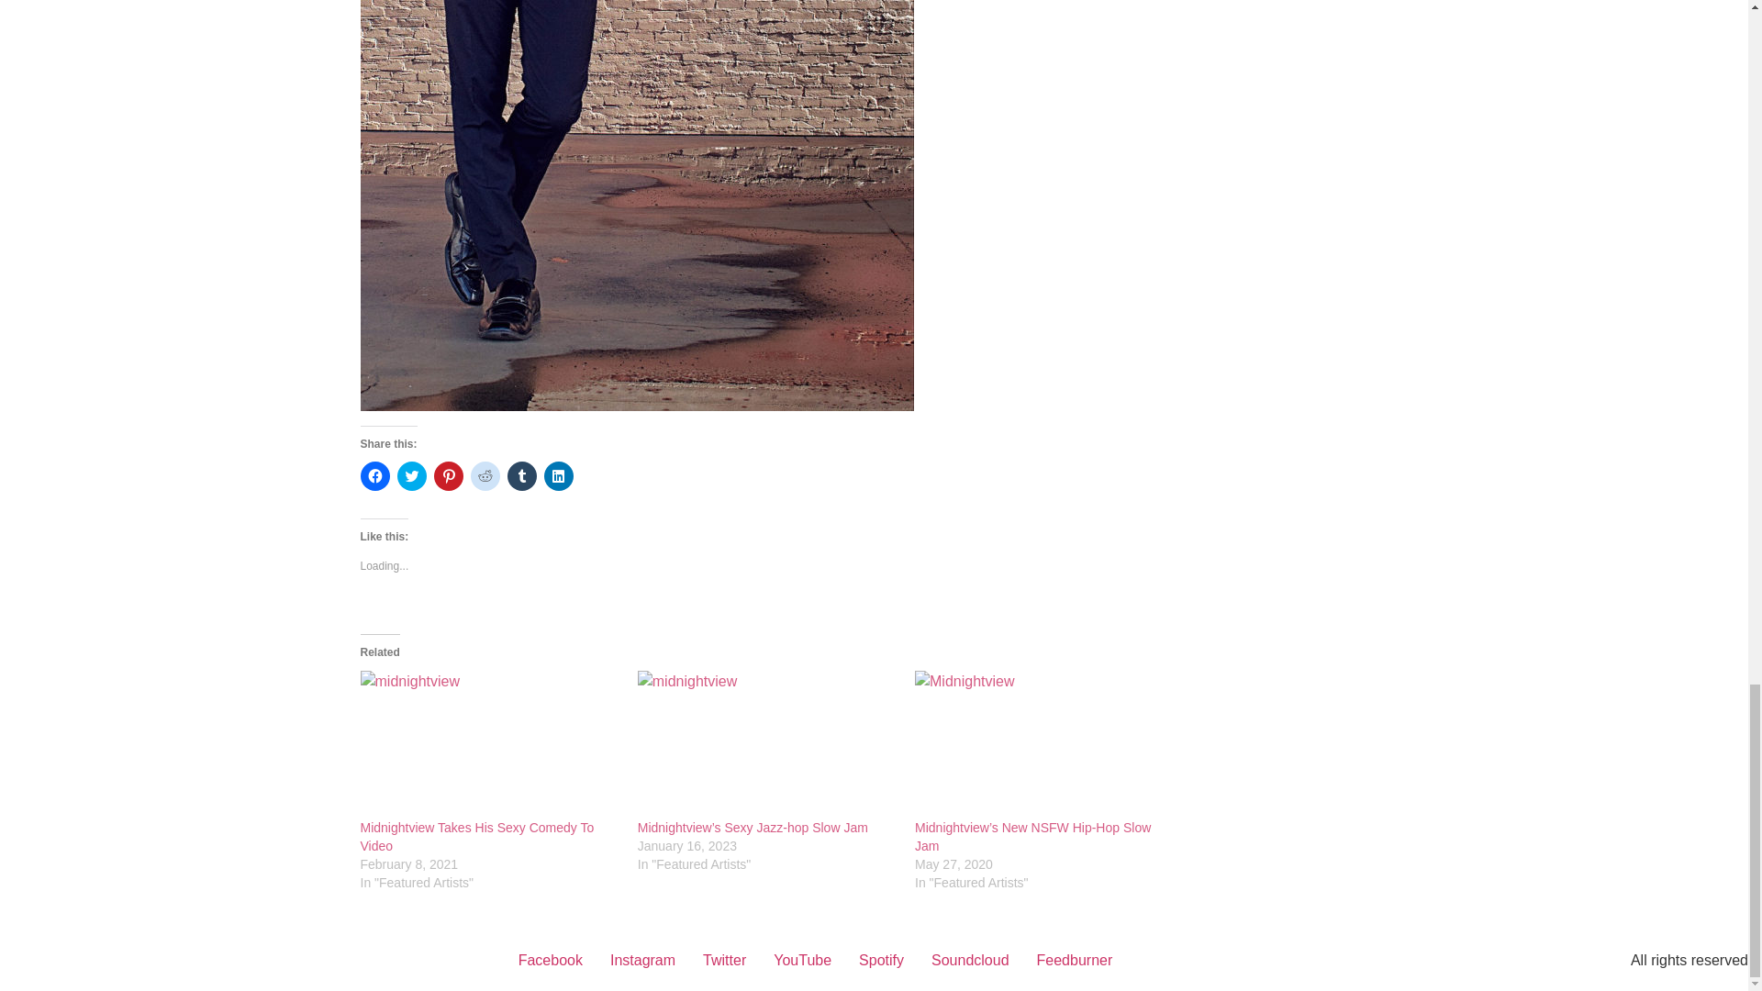  What do you see at coordinates (476, 837) in the screenshot?
I see `Midnightview Takes His Sexy Comedy To Video` at bounding box center [476, 837].